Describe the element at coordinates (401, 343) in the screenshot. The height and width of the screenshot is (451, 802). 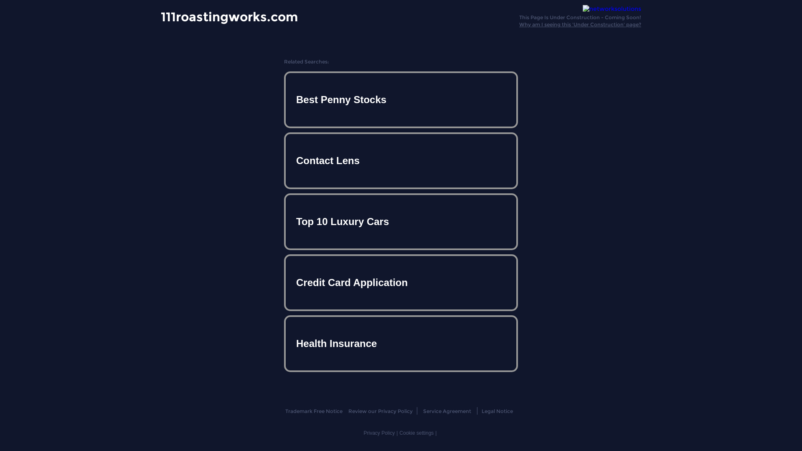
I see `Health Insurance` at that location.